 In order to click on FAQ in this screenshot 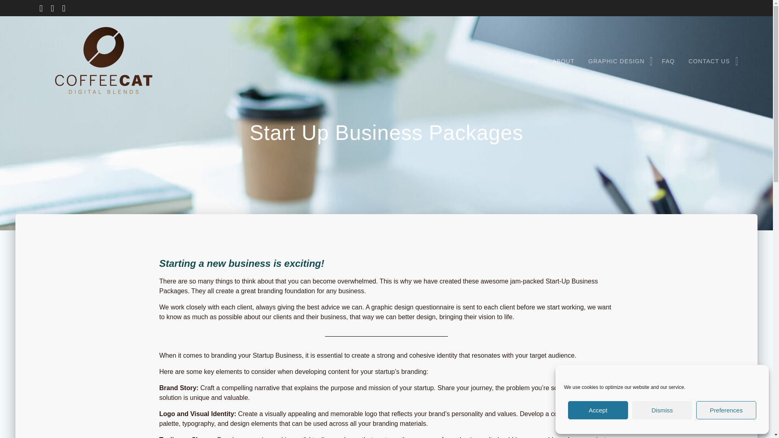, I will do `click(668, 62)`.